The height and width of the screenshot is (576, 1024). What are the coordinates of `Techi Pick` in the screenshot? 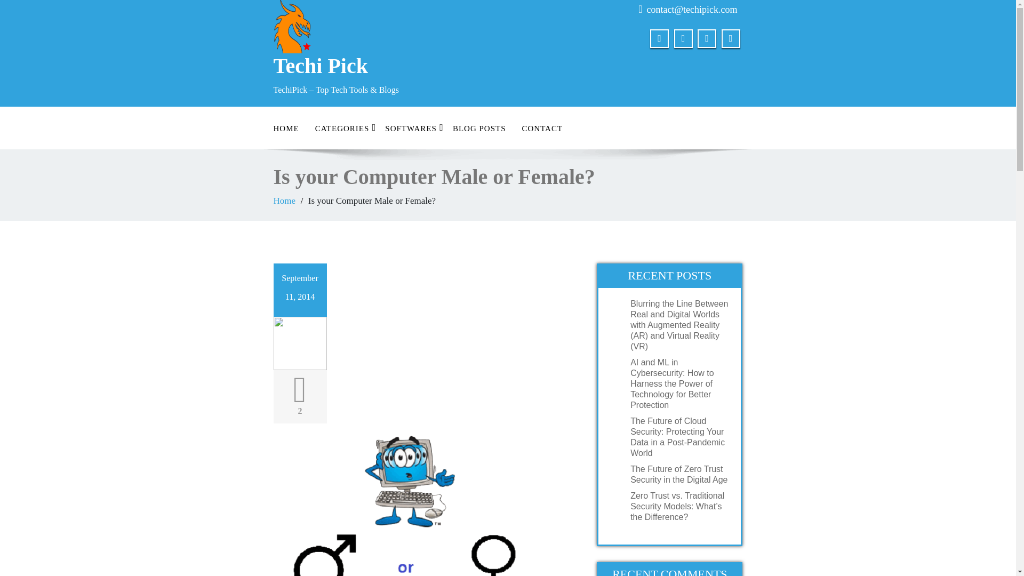 It's located at (386, 86).